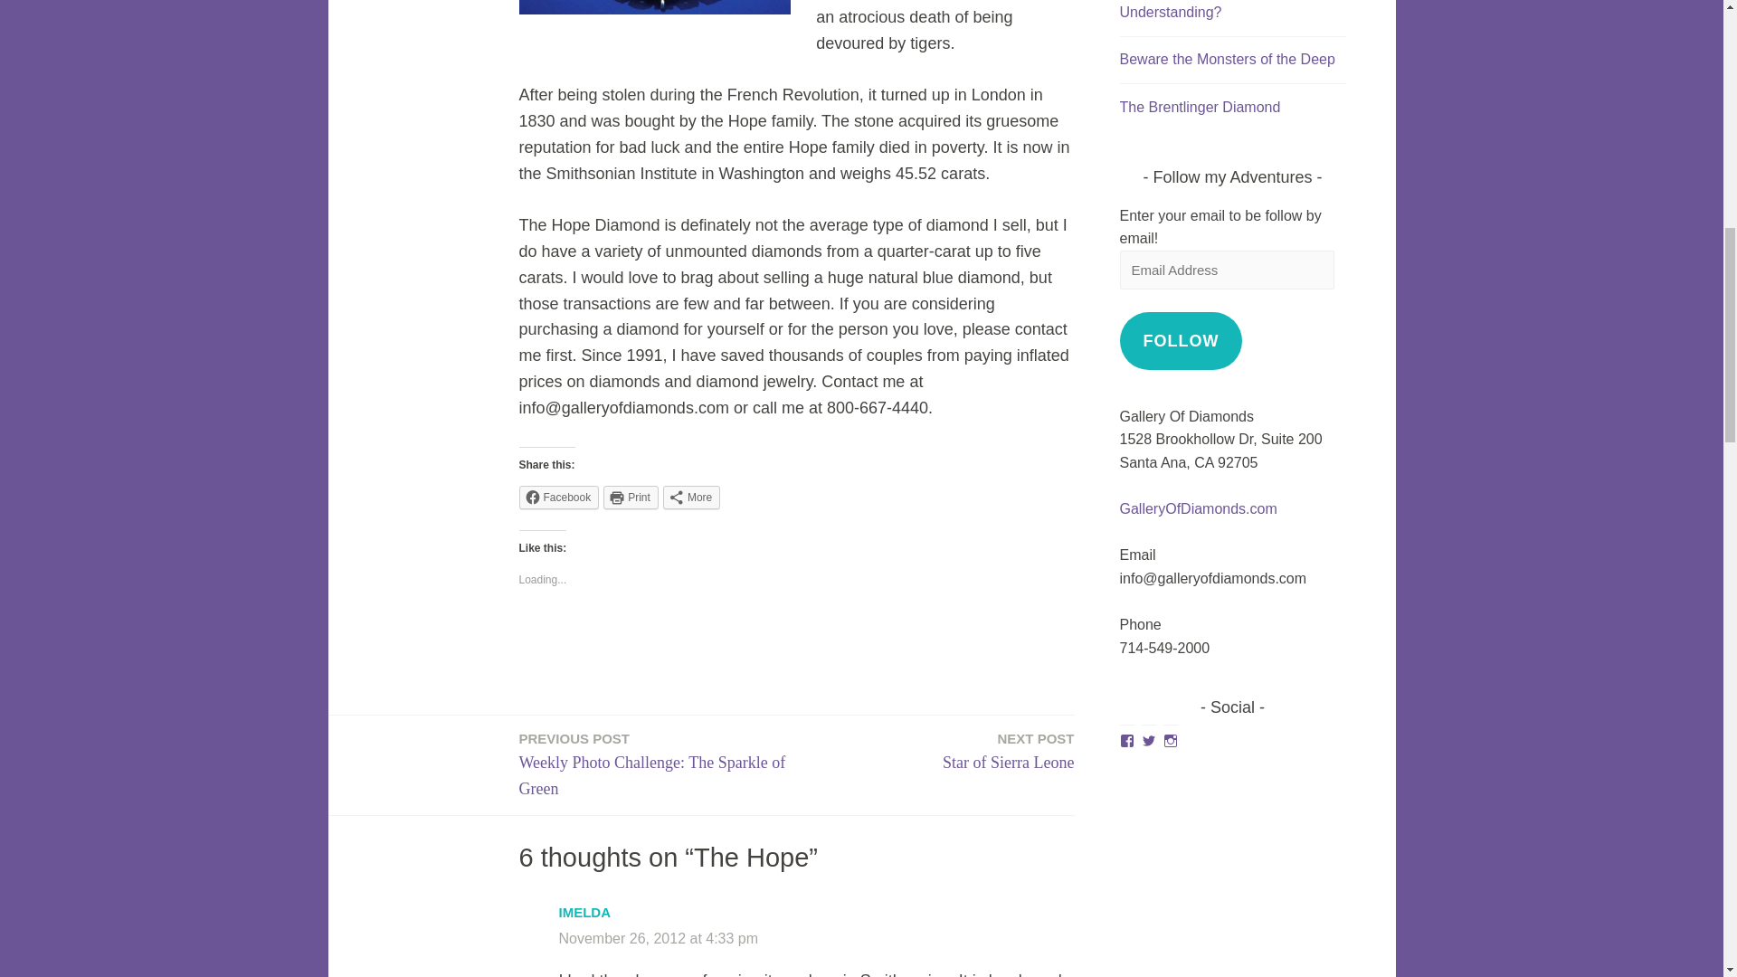  What do you see at coordinates (584, 912) in the screenshot?
I see `IMELDA` at bounding box center [584, 912].